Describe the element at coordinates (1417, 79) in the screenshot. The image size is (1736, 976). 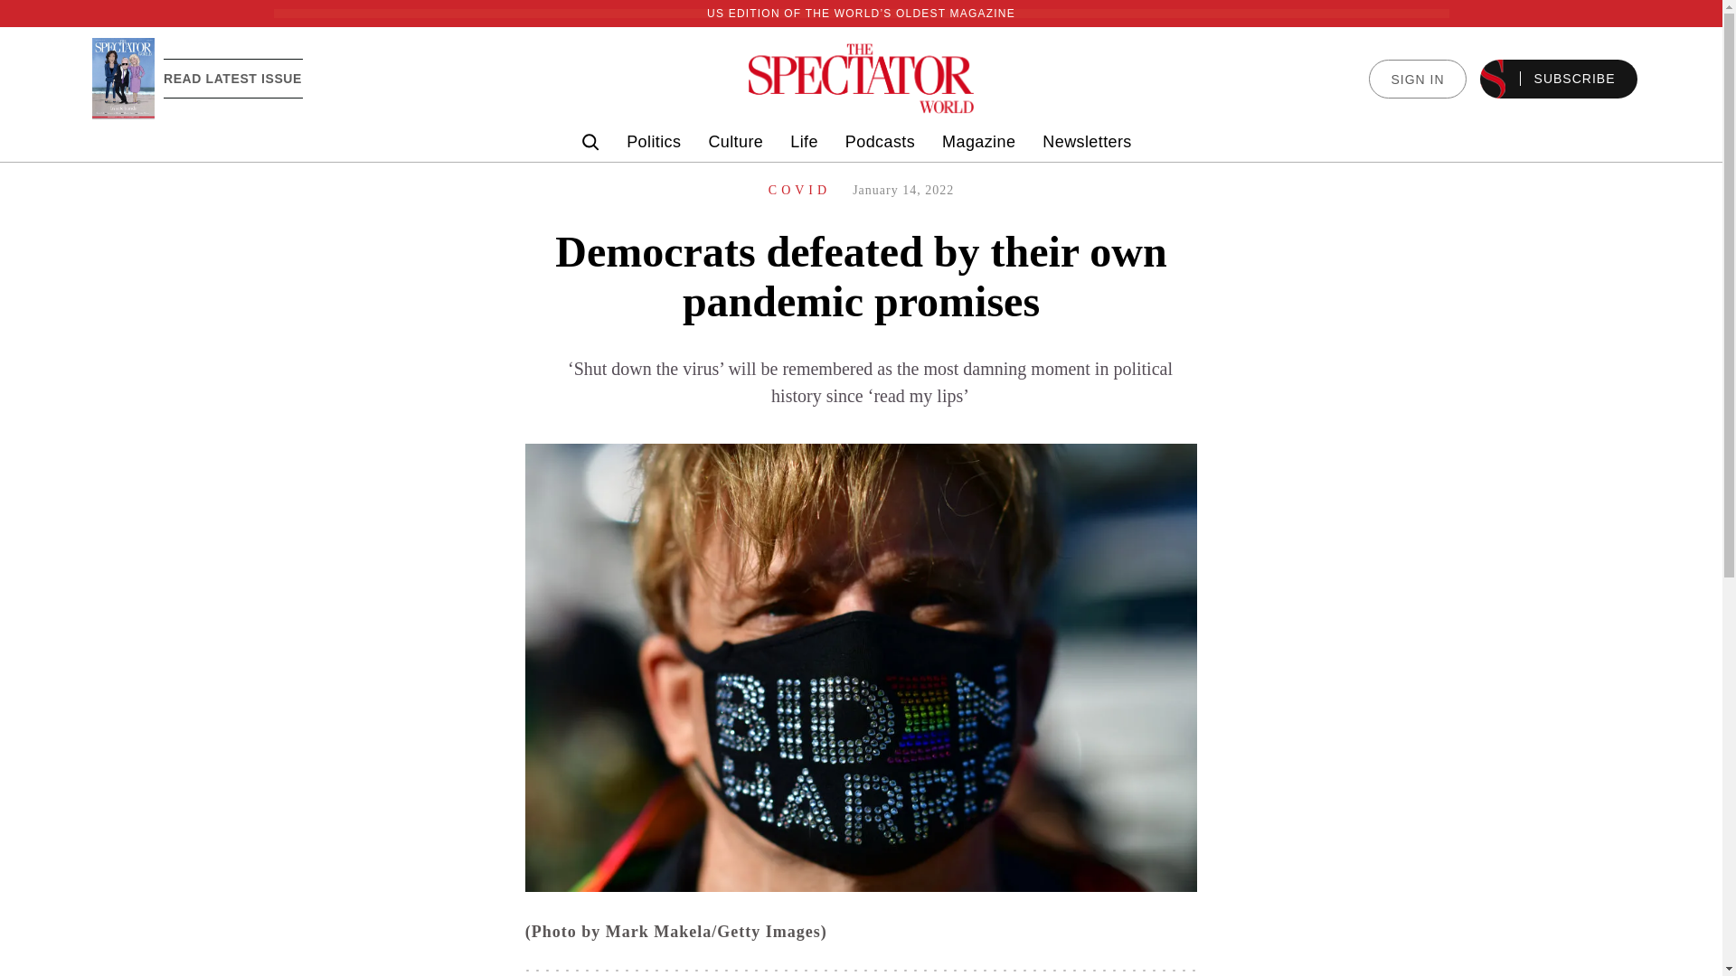
I see `SIGN IN` at that location.